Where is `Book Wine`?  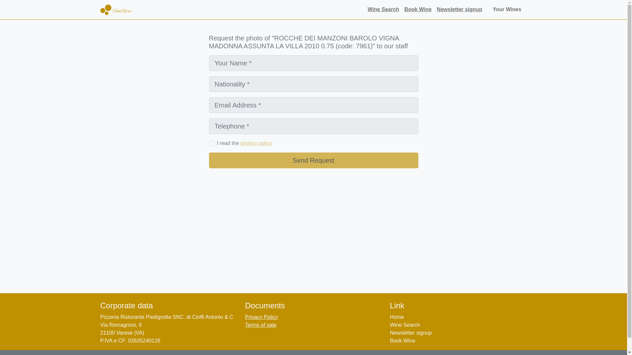
Book Wine is located at coordinates (418, 9).